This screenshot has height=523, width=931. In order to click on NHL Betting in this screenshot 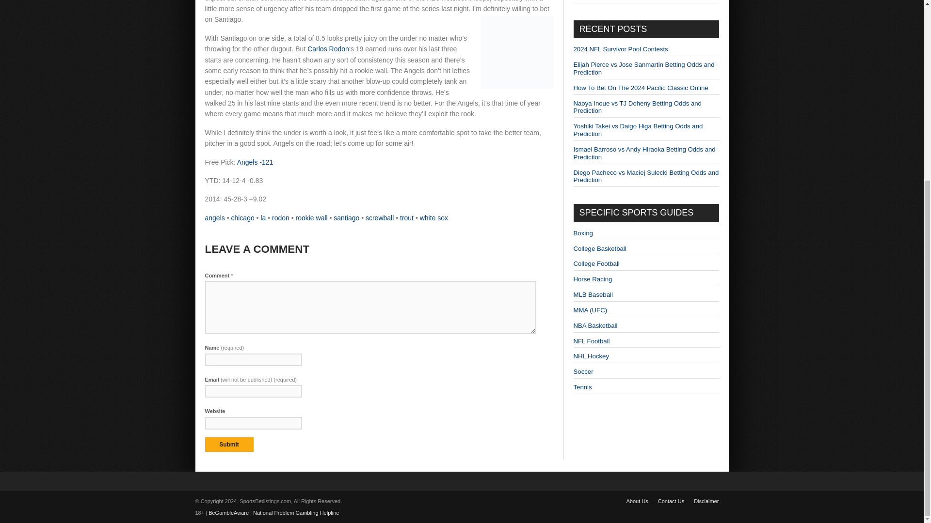, I will do `click(591, 356)`.